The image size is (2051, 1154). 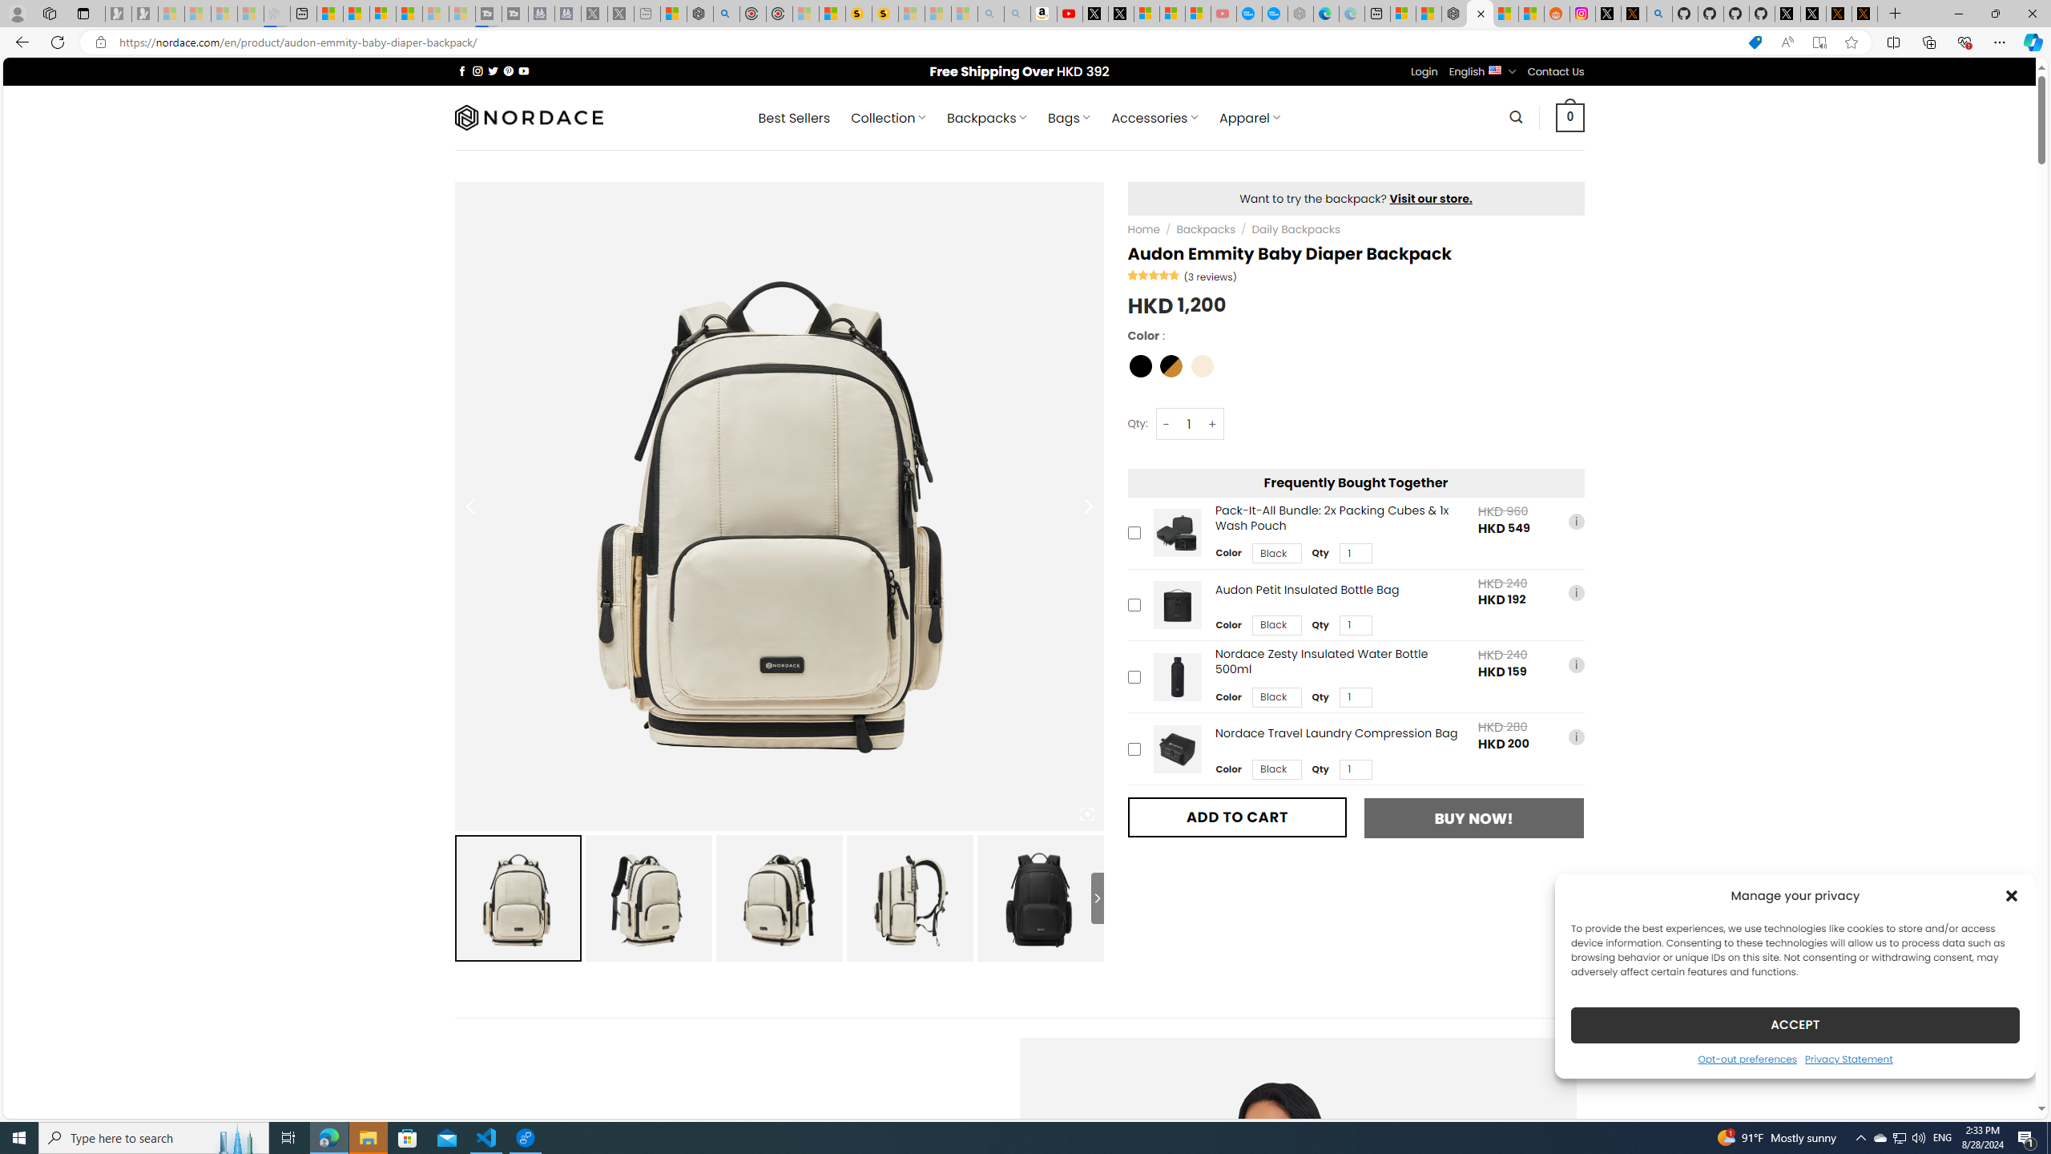 I want to click on help.x.com | 524: A timeout occurred, so click(x=1633, y=14).